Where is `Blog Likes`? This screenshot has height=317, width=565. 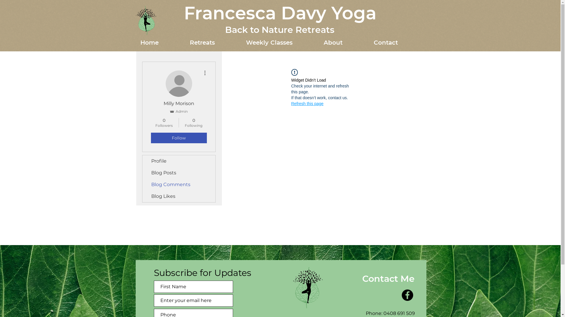
Blog Likes is located at coordinates (179, 196).